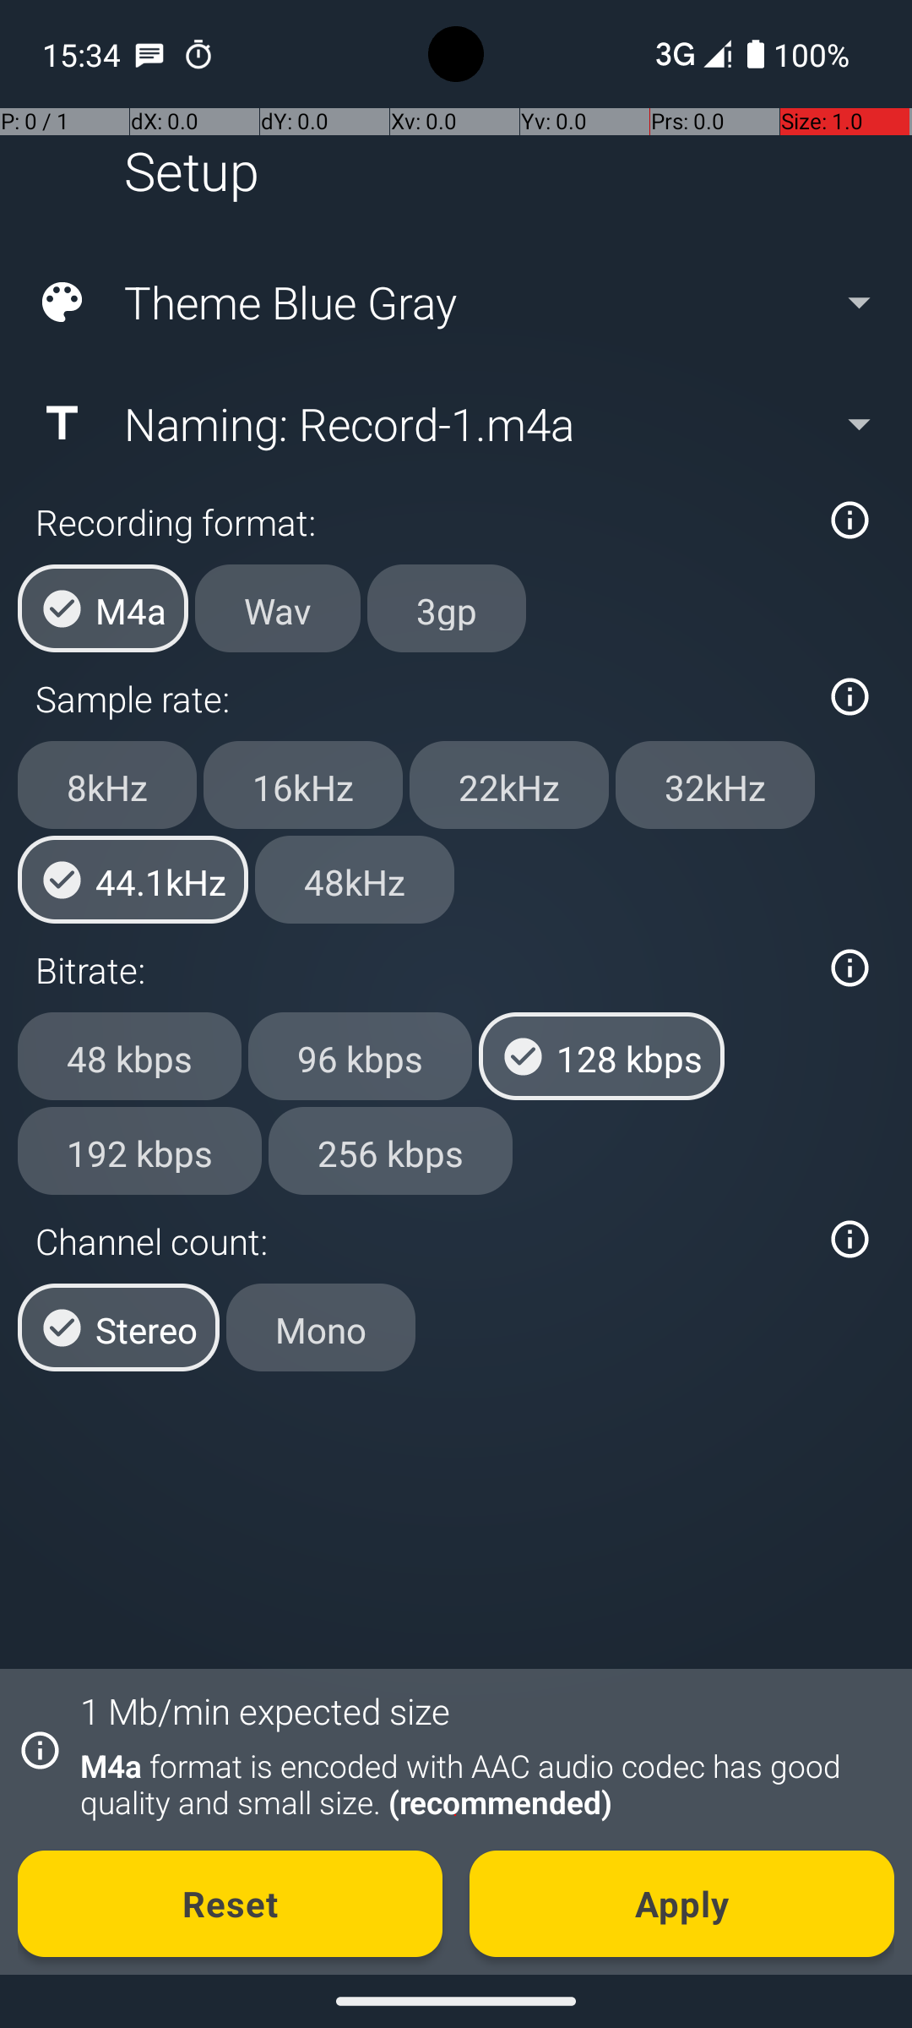 The image size is (912, 2028). Describe the element at coordinates (421, 1240) in the screenshot. I see `Channel count:` at that location.